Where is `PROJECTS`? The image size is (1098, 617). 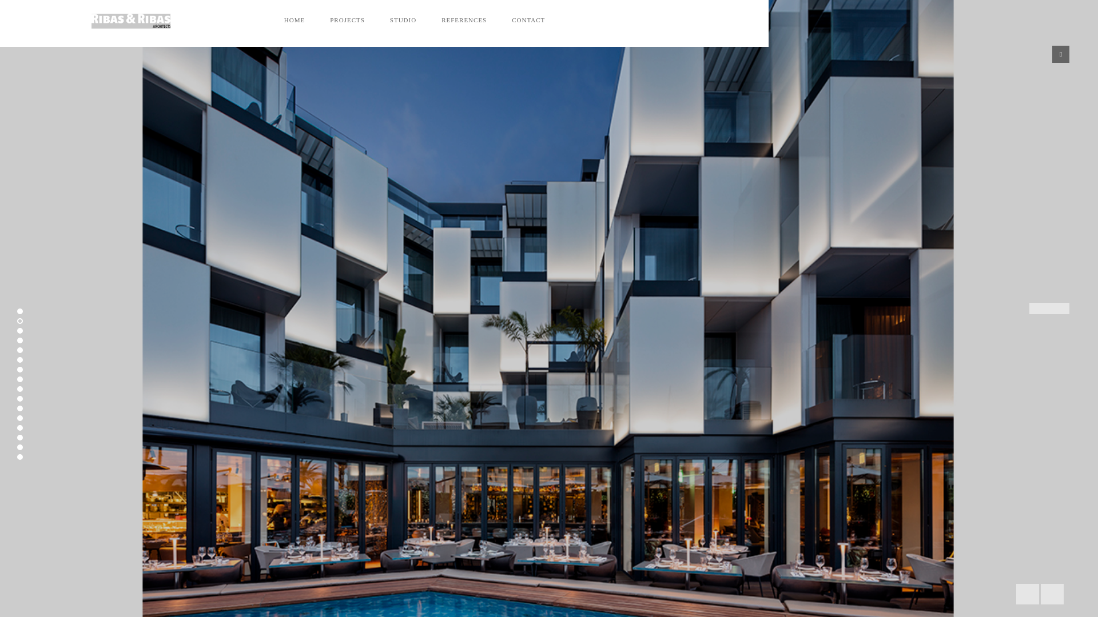
PROJECTS is located at coordinates (347, 20).